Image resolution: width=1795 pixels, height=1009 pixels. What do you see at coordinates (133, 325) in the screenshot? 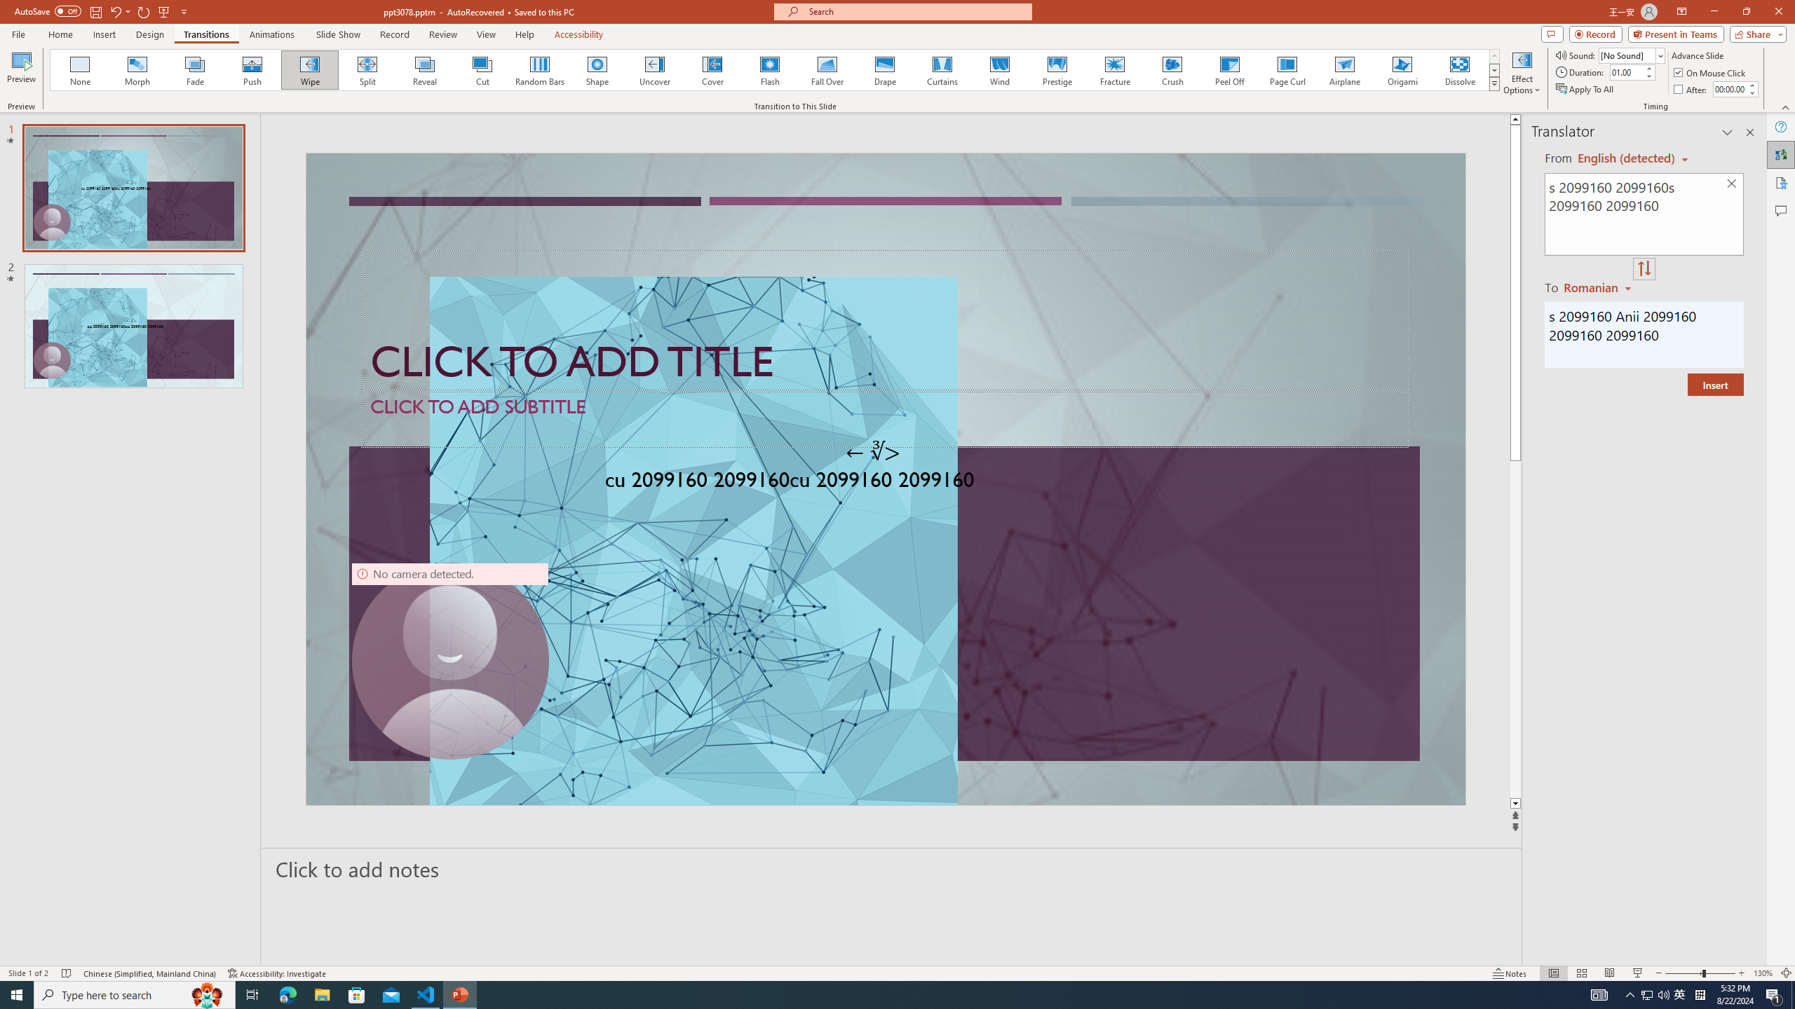
I see `Slide` at bounding box center [133, 325].